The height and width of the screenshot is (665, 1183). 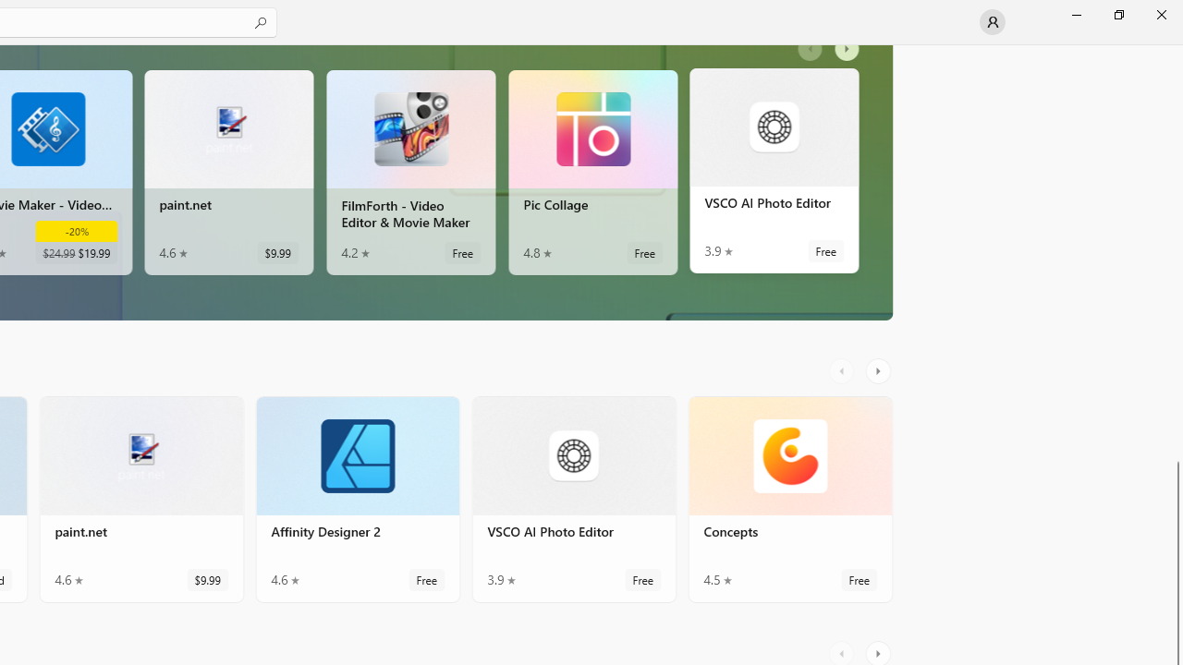 I want to click on Pic Collage. Average rating of 4.8 out of five stars. Free  , so click(x=592, y=176).